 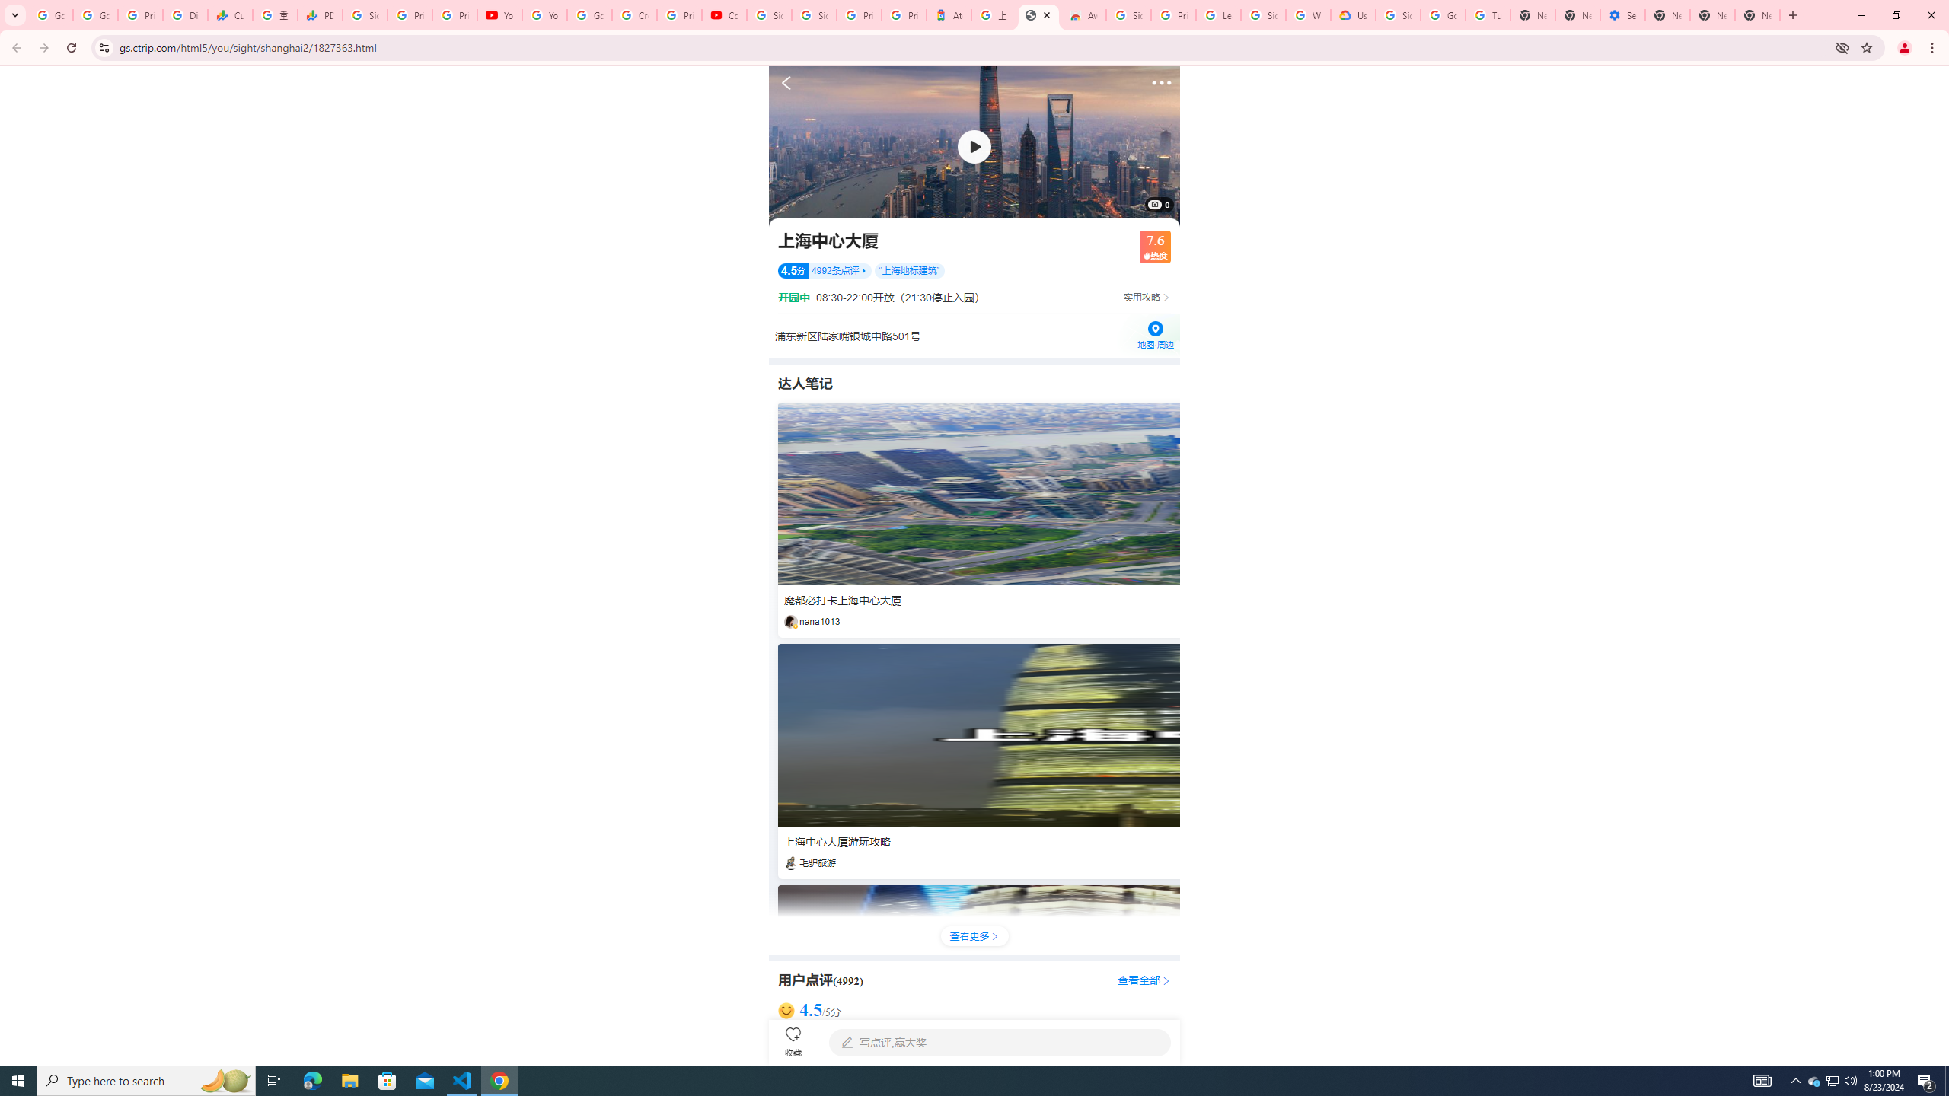 What do you see at coordinates (1667, 15) in the screenshot?
I see `New Tab` at bounding box center [1667, 15].